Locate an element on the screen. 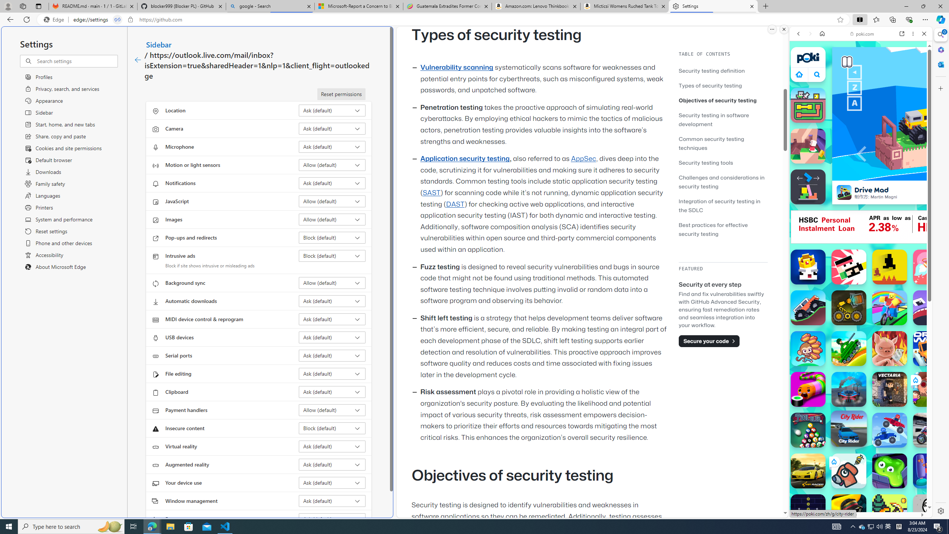 The height and width of the screenshot is (534, 949). Common security testing techniques is located at coordinates (711, 143).